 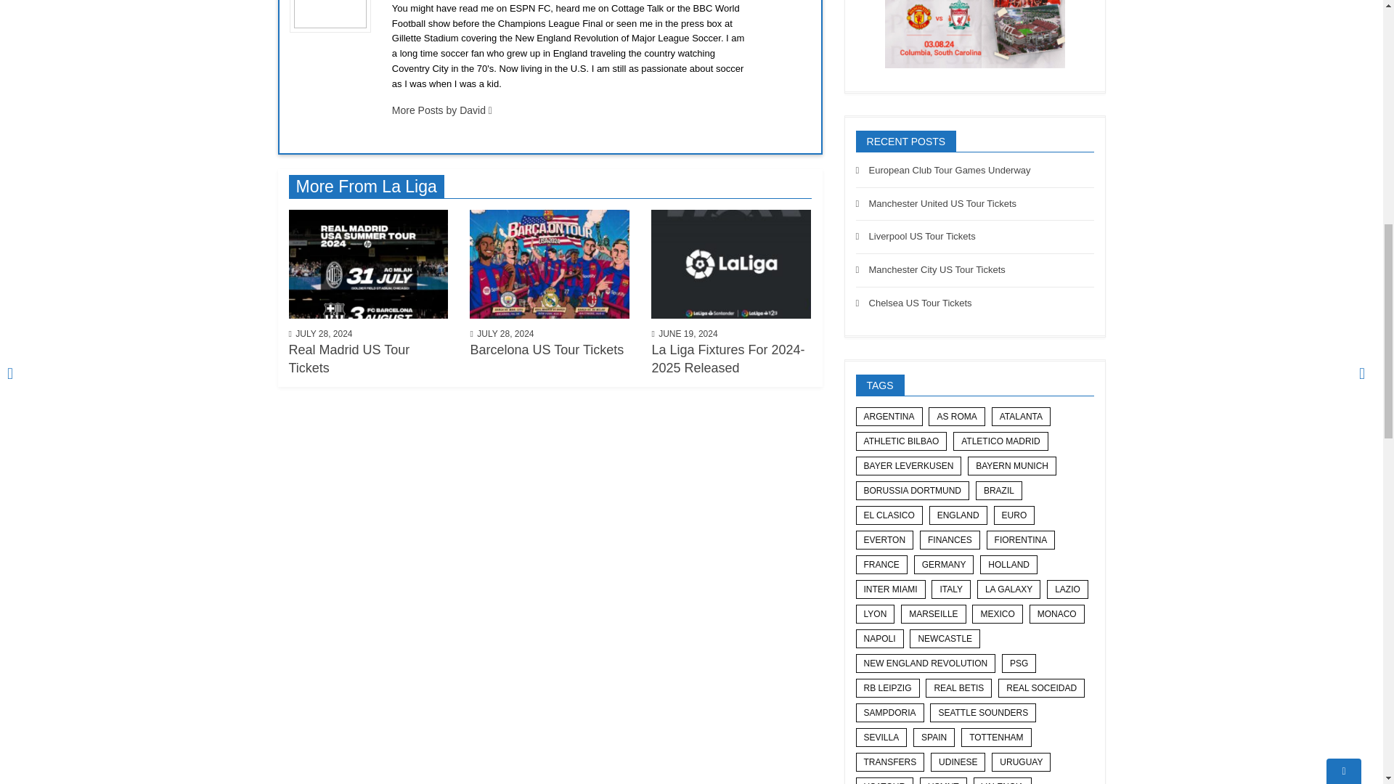 I want to click on Barcelona US Tour Tickets, so click(x=550, y=264).